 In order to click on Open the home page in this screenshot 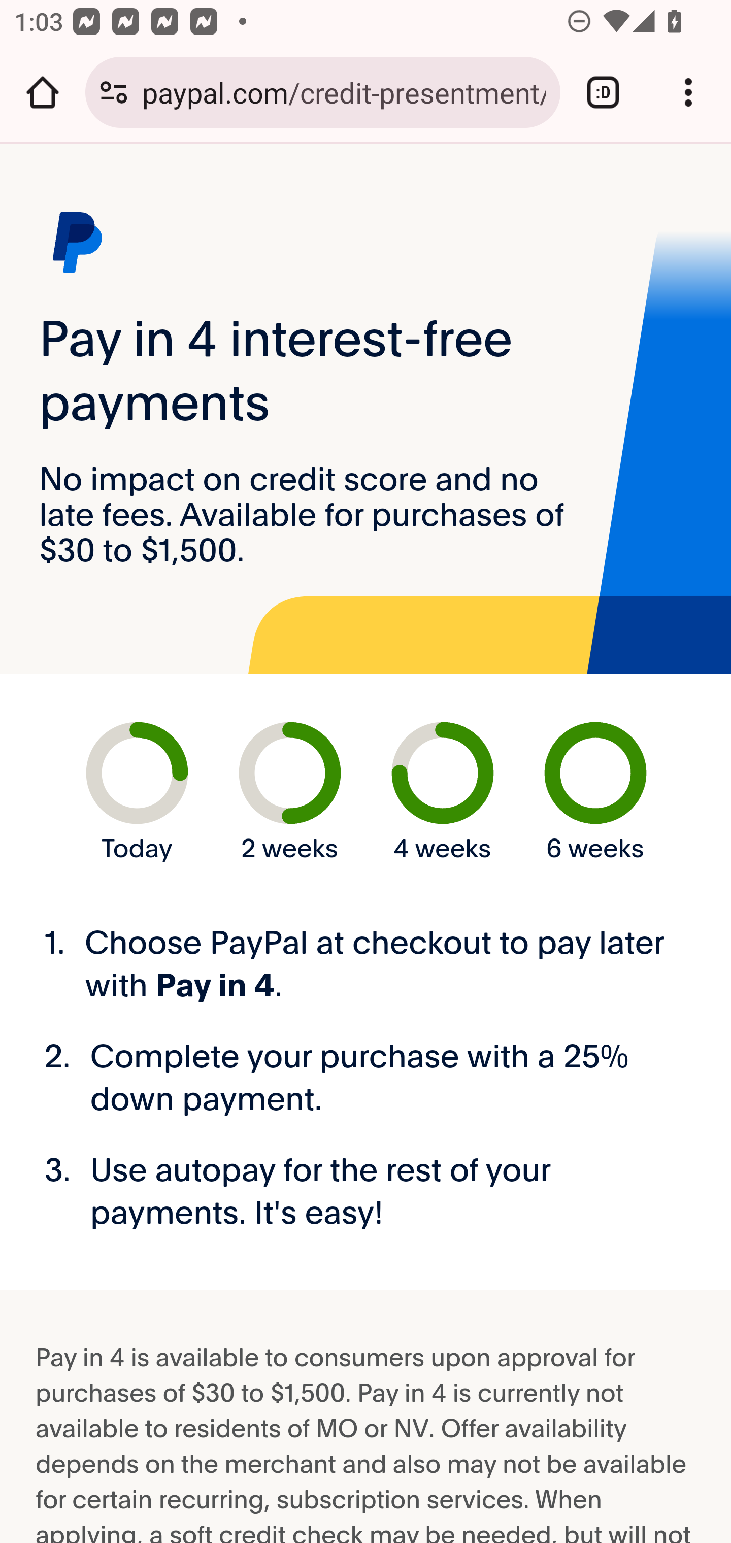, I will do `click(43, 92)`.